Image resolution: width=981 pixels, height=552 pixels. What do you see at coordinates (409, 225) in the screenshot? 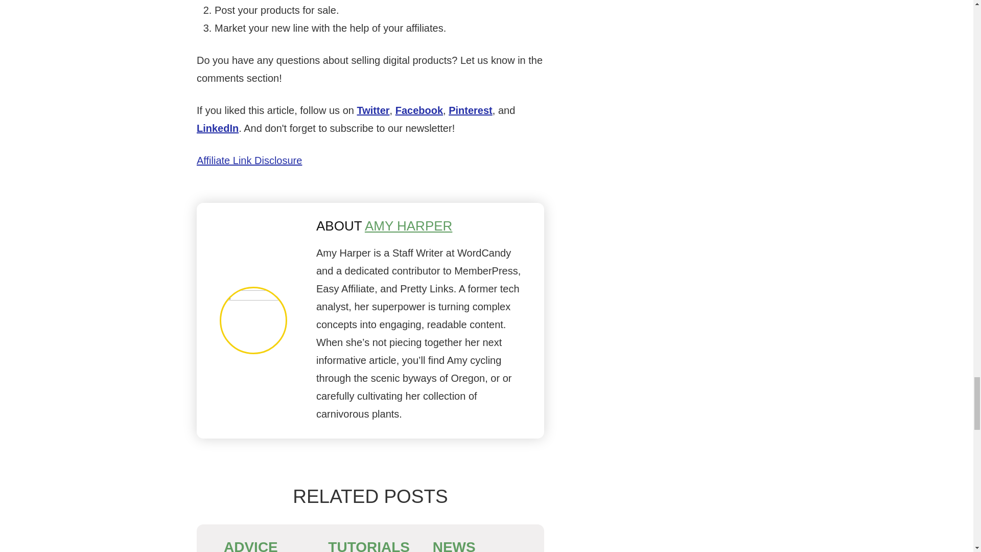
I see `AMY HARPER` at bounding box center [409, 225].